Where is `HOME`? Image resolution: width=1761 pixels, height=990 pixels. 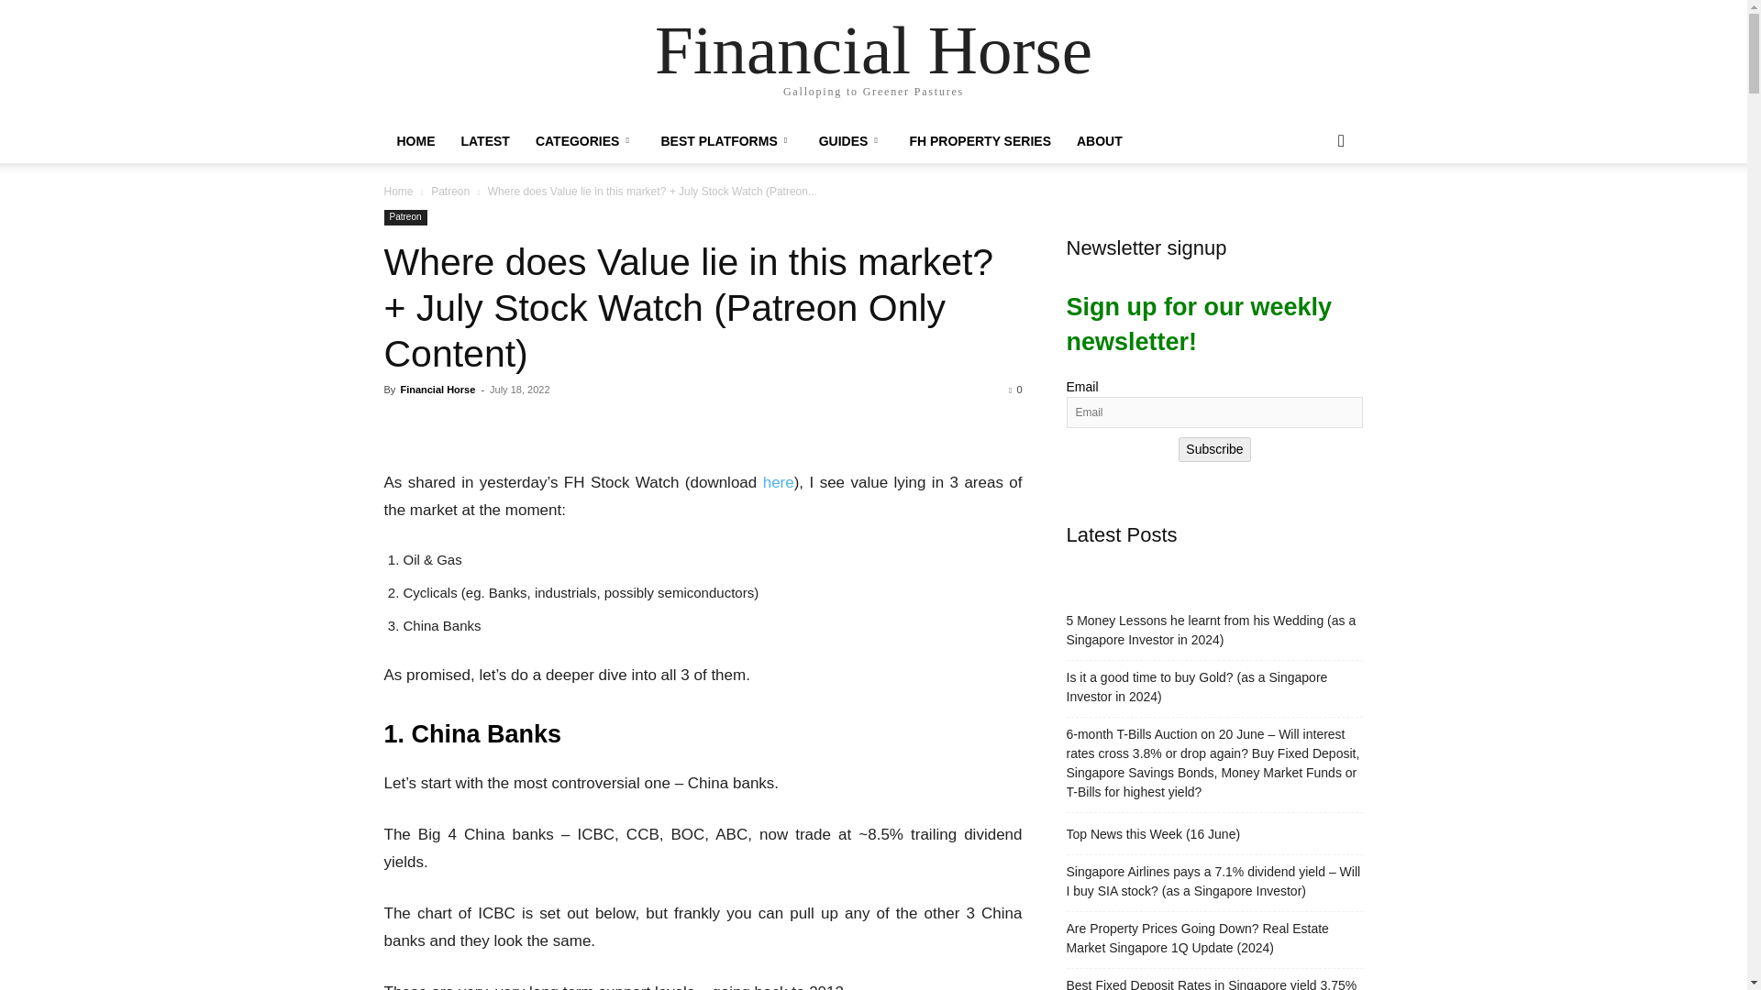
HOME is located at coordinates (415, 141).